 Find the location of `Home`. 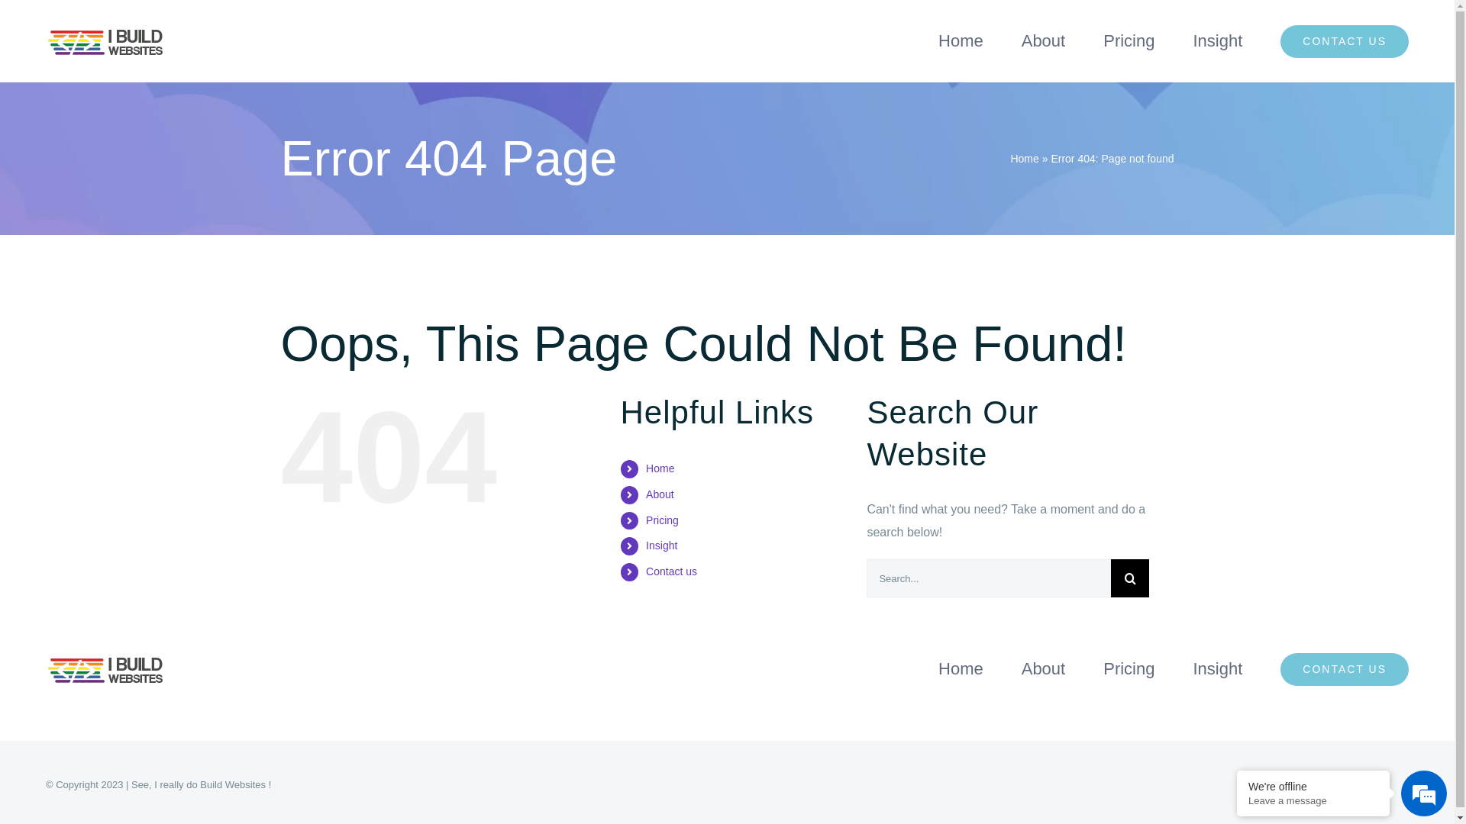

Home is located at coordinates (961, 41).